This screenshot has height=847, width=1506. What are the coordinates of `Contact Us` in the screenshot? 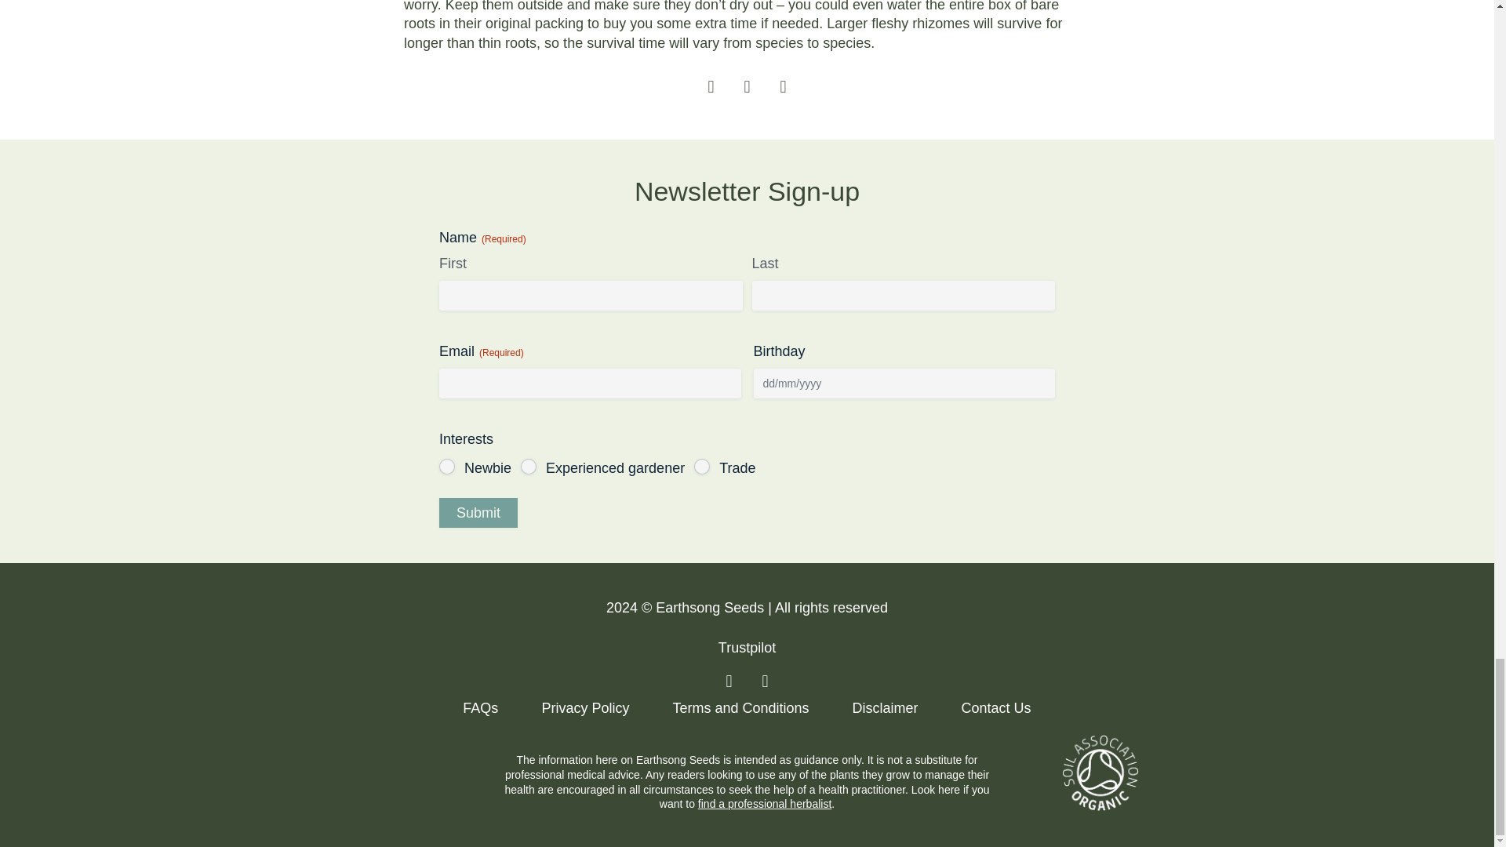 It's located at (996, 707).